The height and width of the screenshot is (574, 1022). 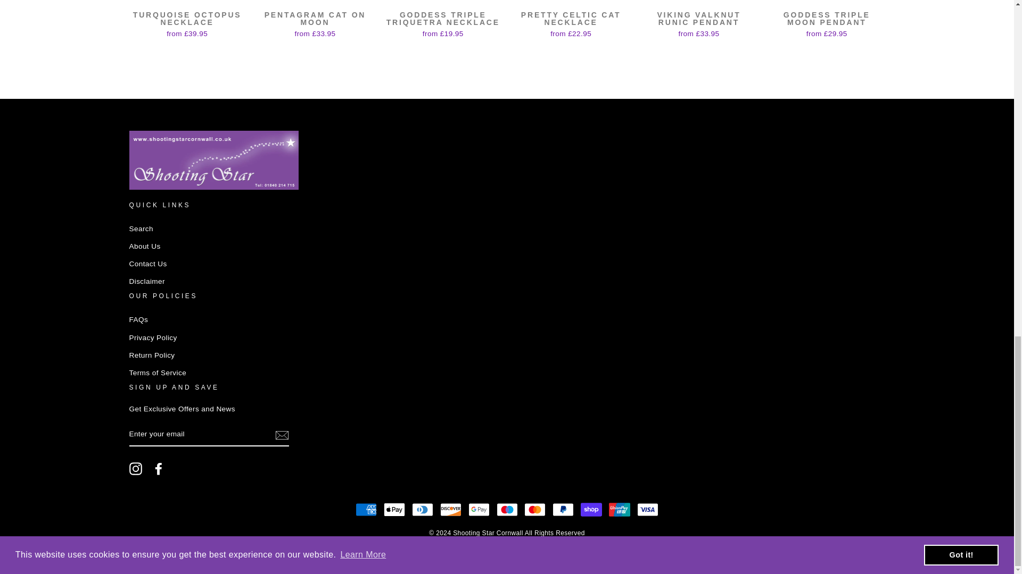 What do you see at coordinates (159, 469) in the screenshot?
I see `Shooting Star Cornwall on Facebook` at bounding box center [159, 469].